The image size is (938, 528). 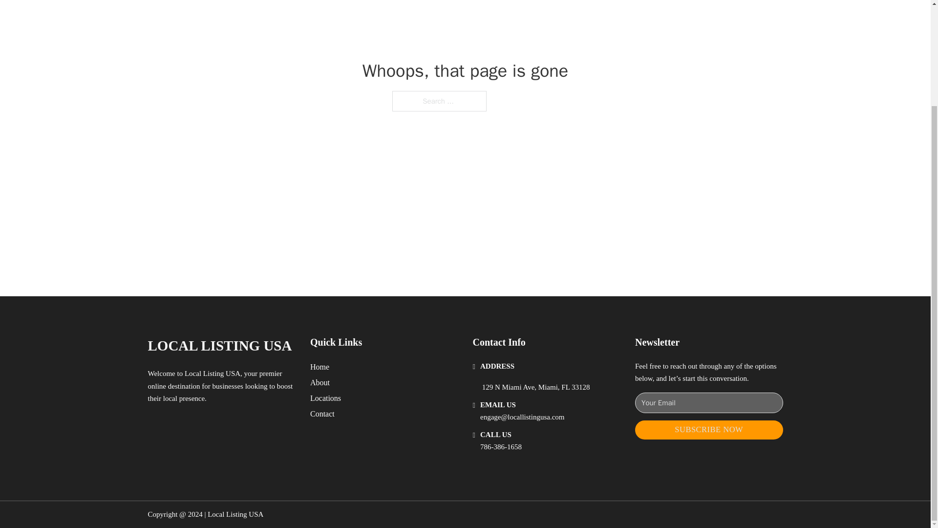 I want to click on 786-386-1658, so click(x=501, y=447).